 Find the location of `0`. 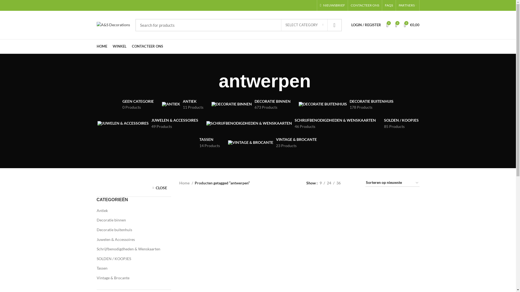

0 is located at coordinates (396, 25).